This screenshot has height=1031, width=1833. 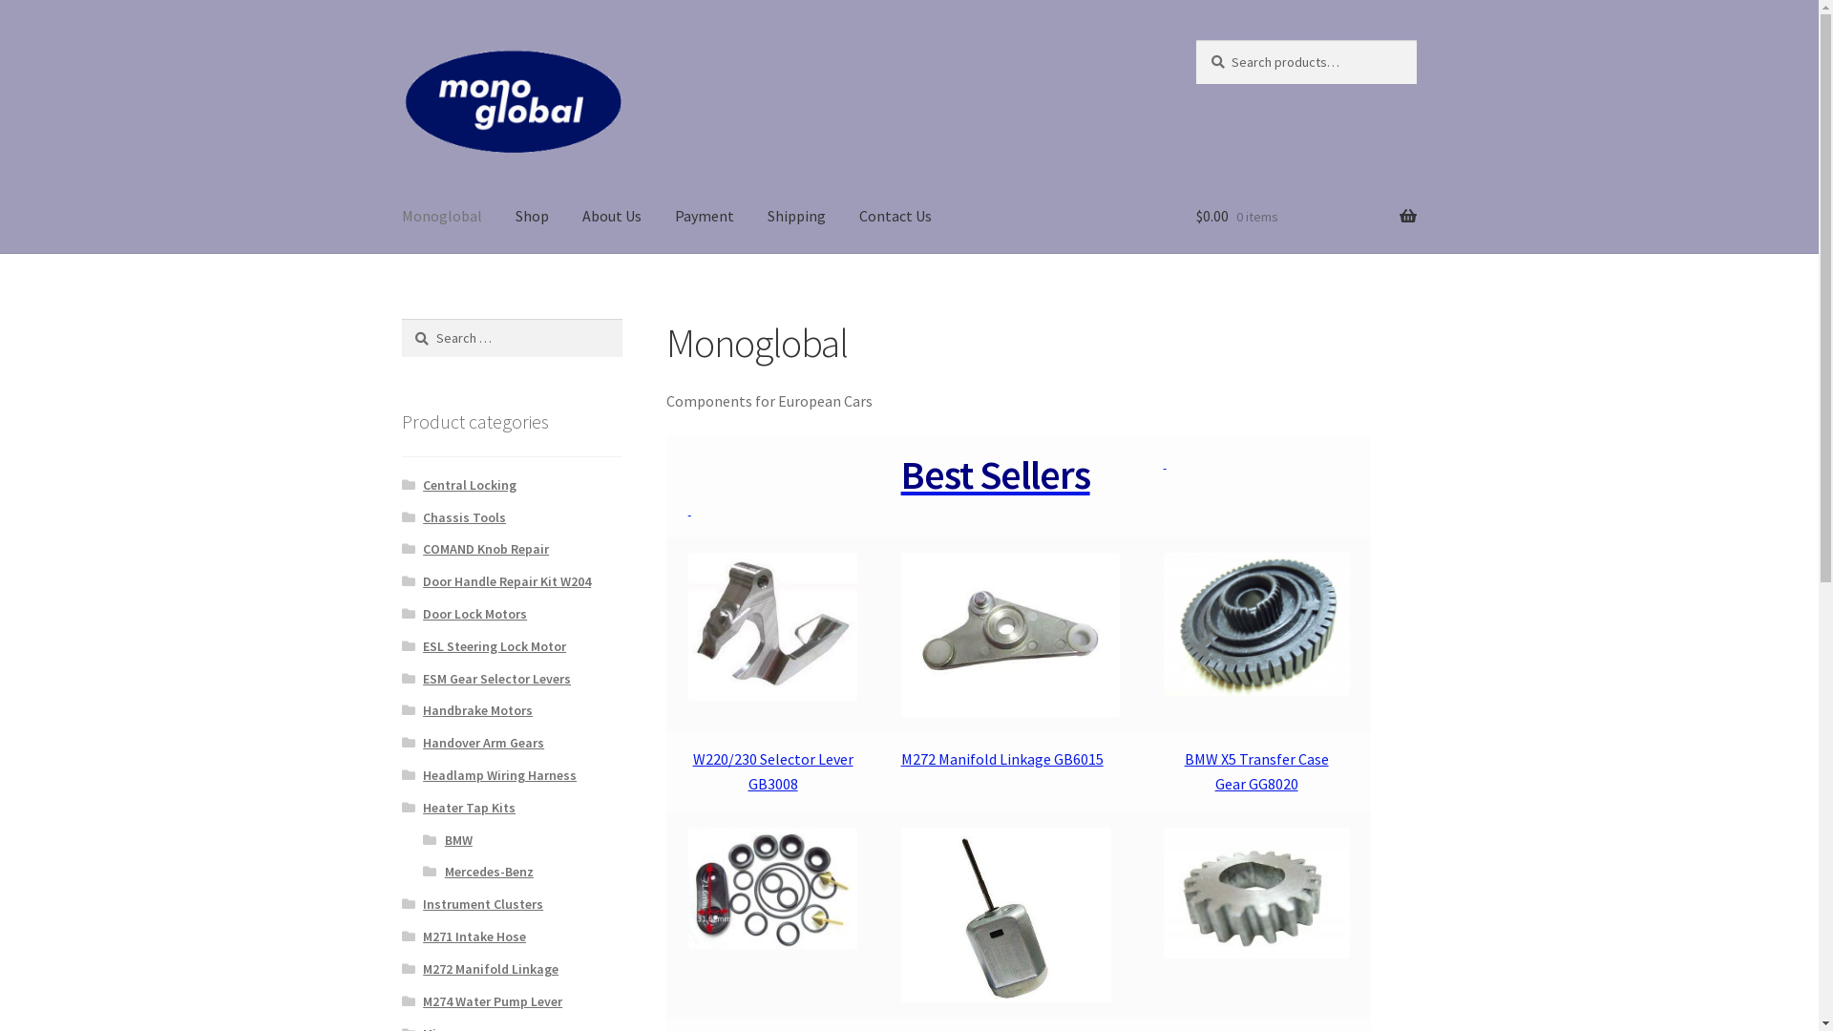 I want to click on ESM Gear Selector Levers, so click(x=496, y=679).